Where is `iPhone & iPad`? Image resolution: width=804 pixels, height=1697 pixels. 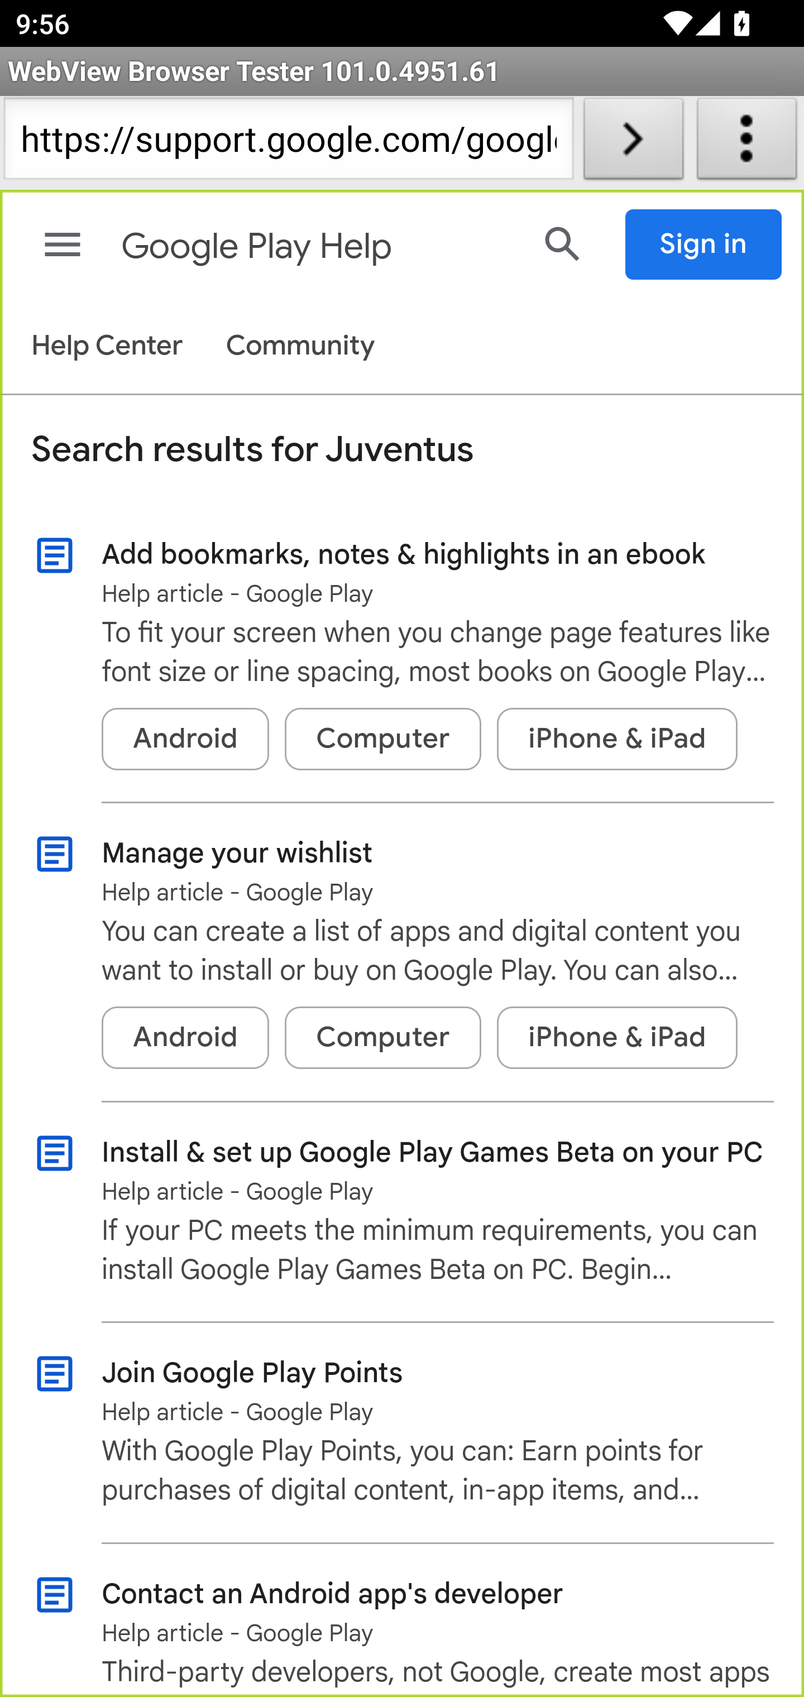 iPhone & iPad is located at coordinates (618, 739).